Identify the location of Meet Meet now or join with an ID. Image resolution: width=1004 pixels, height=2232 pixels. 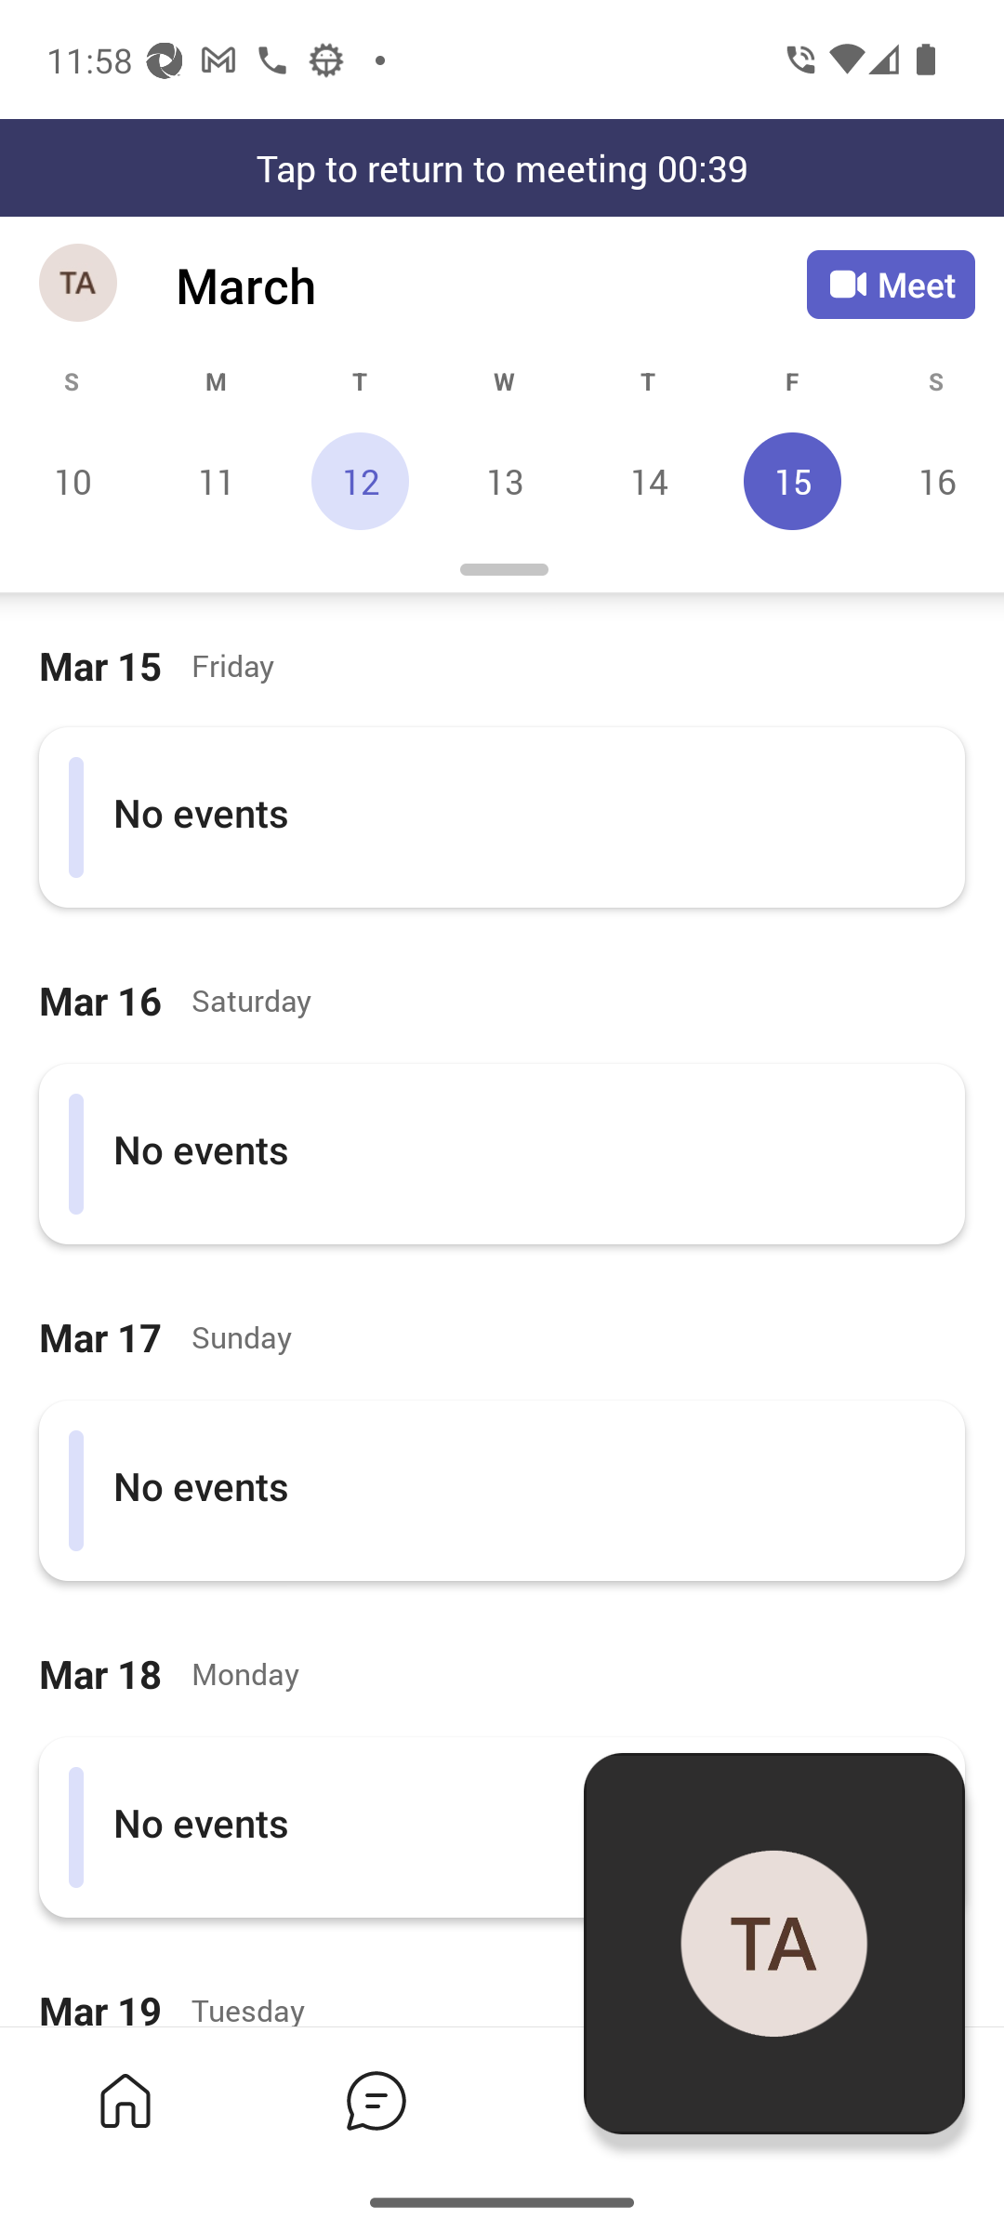
(891, 285).